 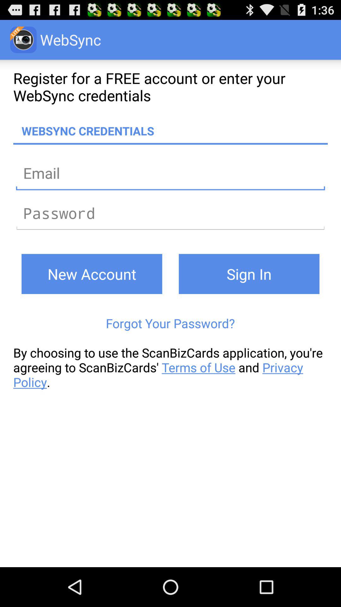 What do you see at coordinates (249, 274) in the screenshot?
I see `tap the icon next to new account icon` at bounding box center [249, 274].